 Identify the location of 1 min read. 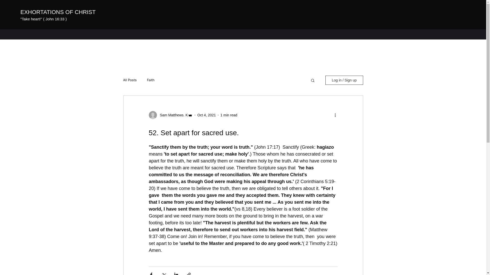
(229, 115).